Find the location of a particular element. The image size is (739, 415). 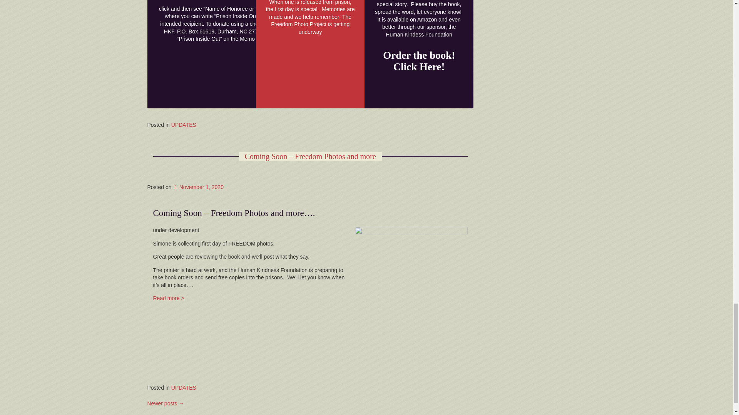

Order the book! Click Here! is located at coordinates (419, 61).